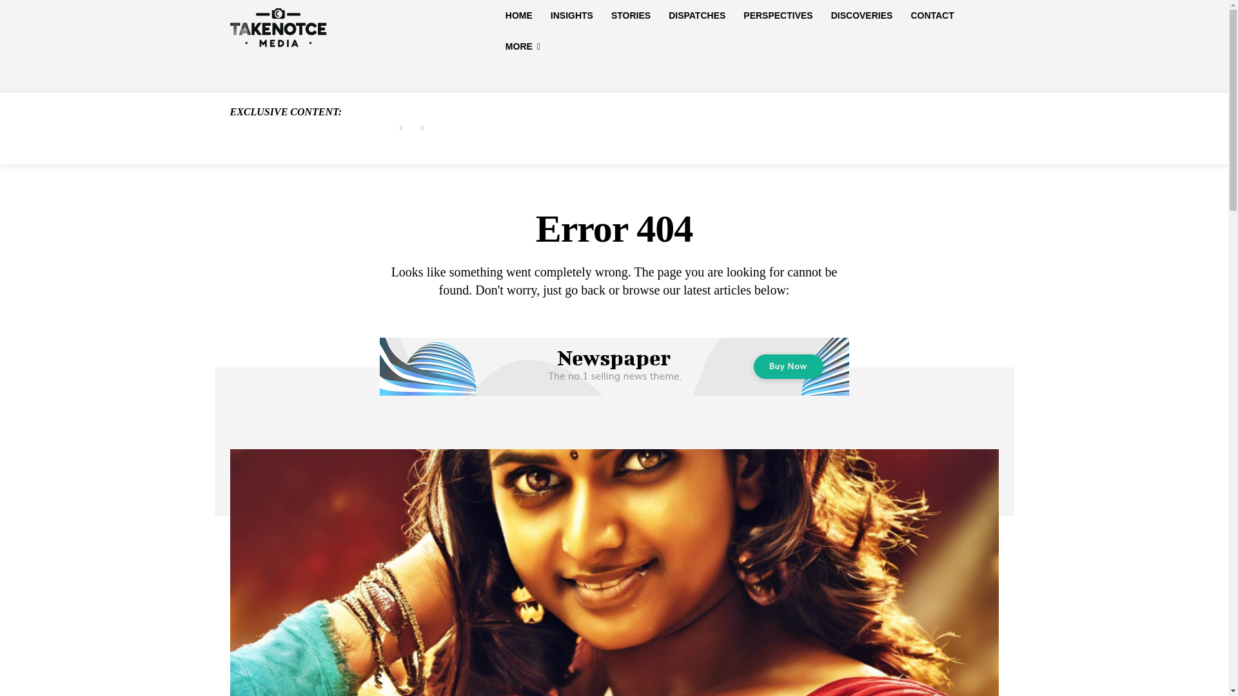 The image size is (1238, 696). I want to click on MORE, so click(522, 46).